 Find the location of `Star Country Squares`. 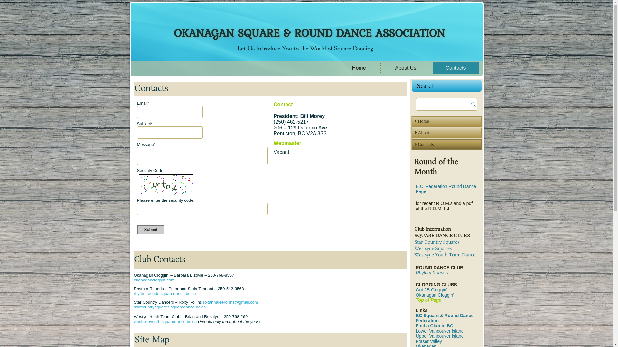

Star Country Squares is located at coordinates (436, 242).